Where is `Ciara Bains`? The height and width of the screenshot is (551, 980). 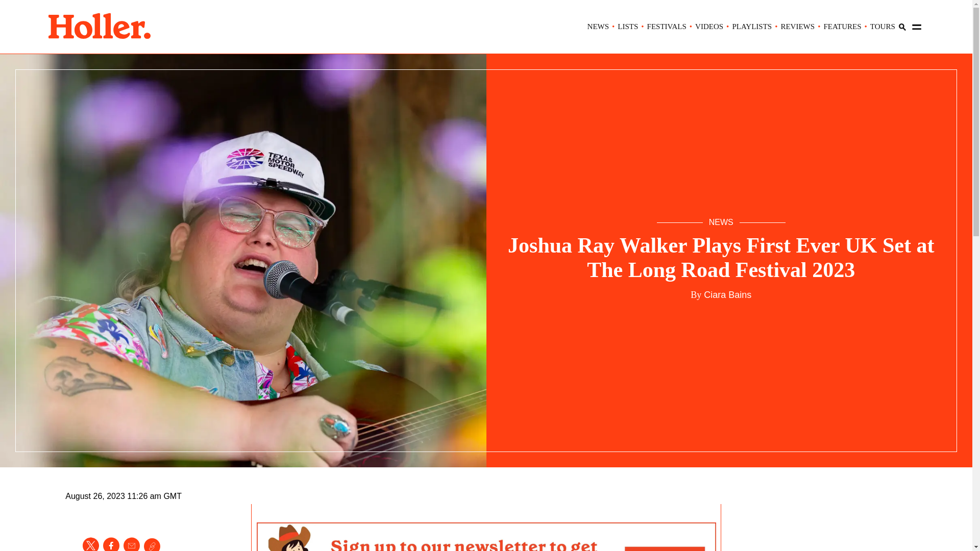 Ciara Bains is located at coordinates (726, 295).